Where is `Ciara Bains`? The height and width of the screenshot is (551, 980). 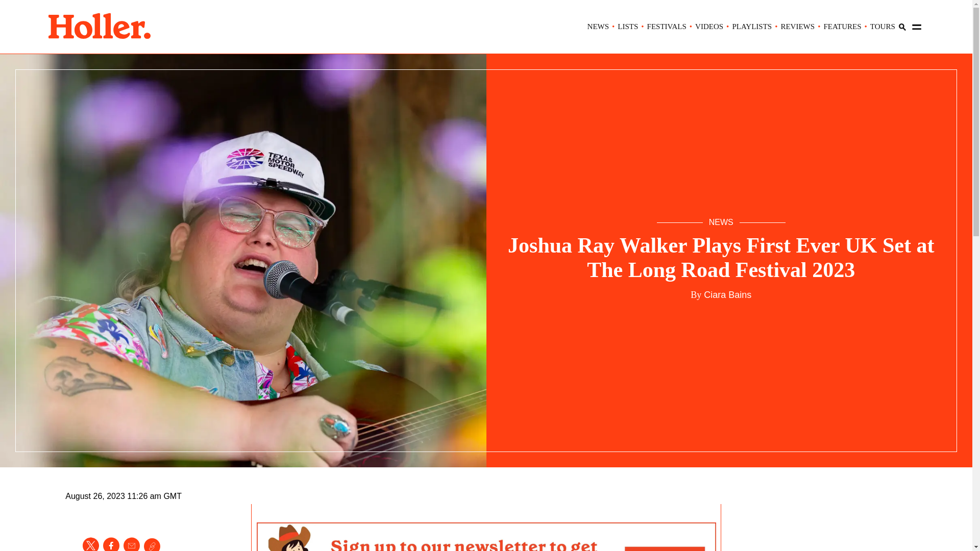 Ciara Bains is located at coordinates (726, 295).